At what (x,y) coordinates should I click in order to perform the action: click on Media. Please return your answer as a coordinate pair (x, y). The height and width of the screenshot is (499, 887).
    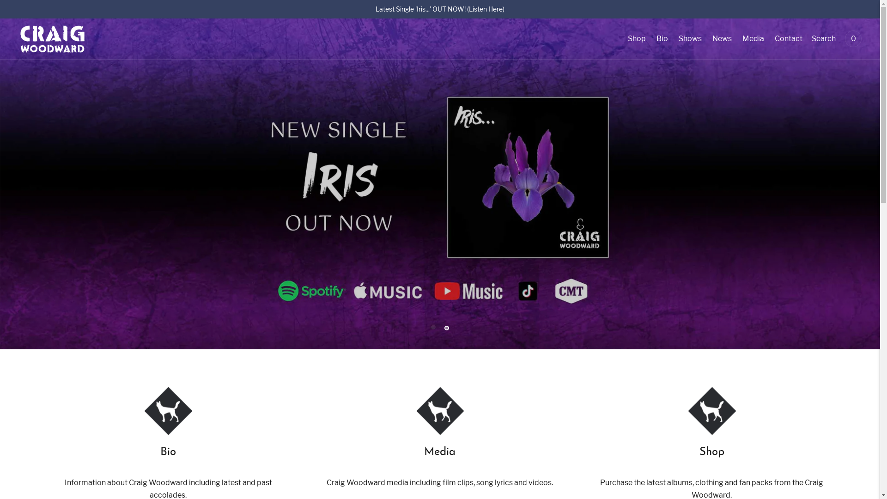
    Looking at the image, I should click on (753, 39).